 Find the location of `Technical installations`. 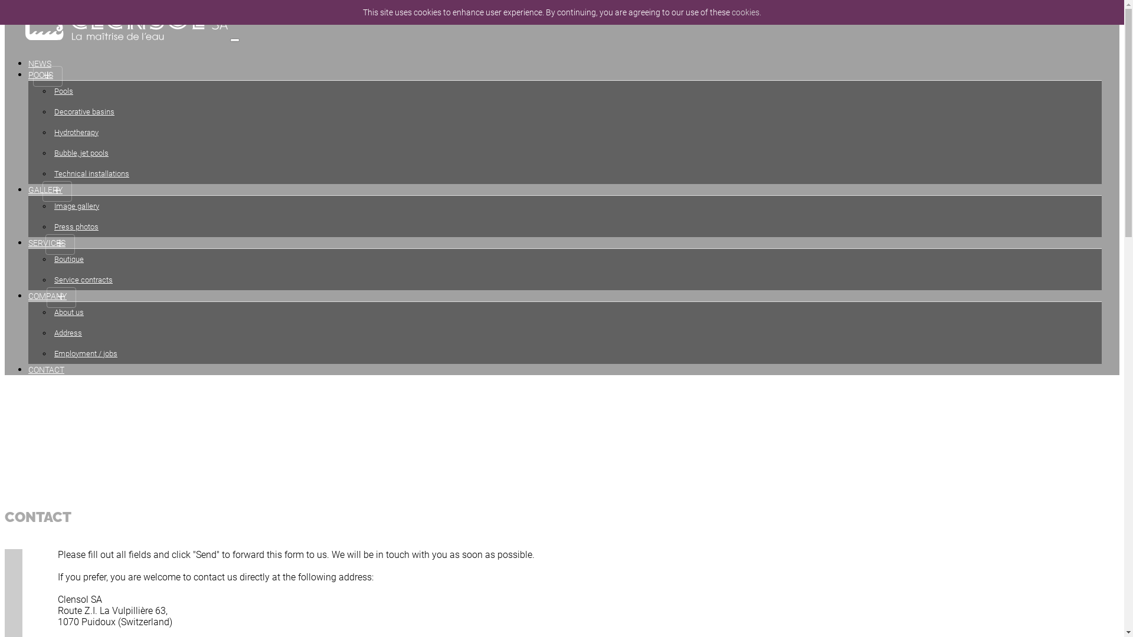

Technical installations is located at coordinates (577, 173).